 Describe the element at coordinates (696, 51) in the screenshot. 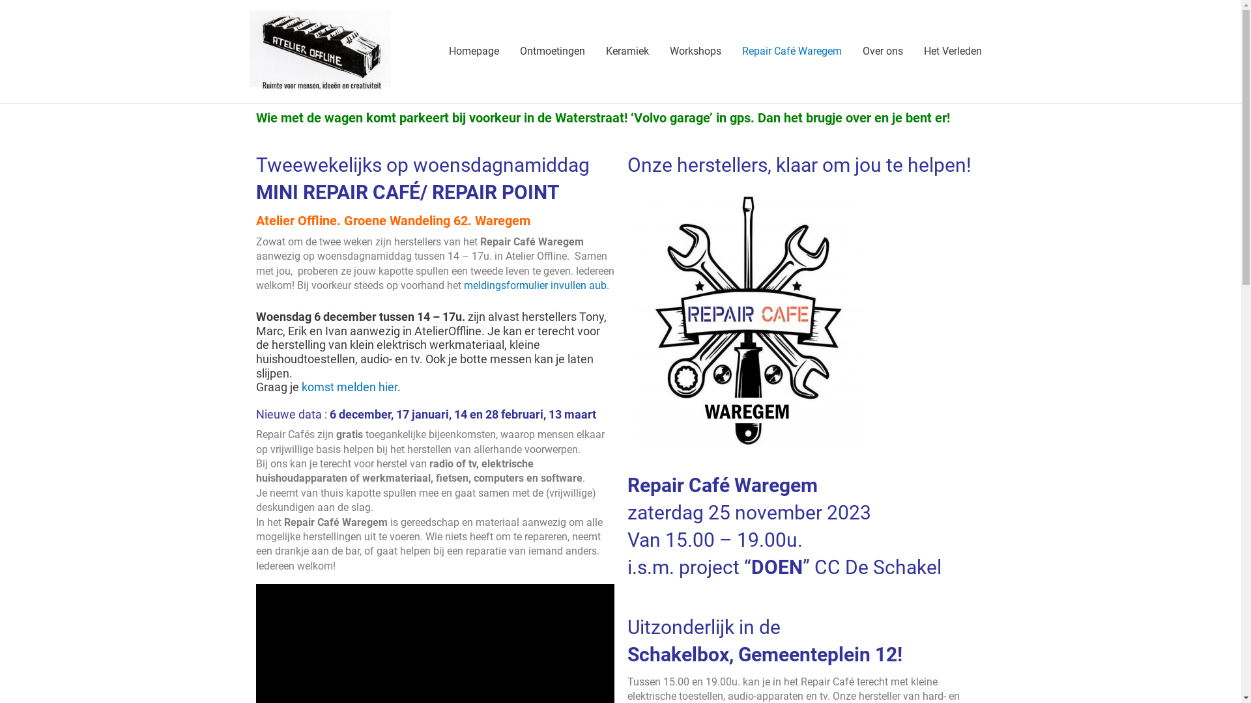

I see `Workshops` at that location.